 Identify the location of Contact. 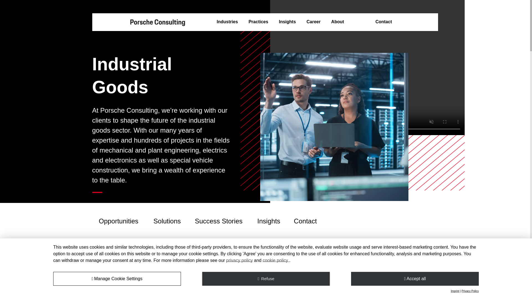
(384, 22).